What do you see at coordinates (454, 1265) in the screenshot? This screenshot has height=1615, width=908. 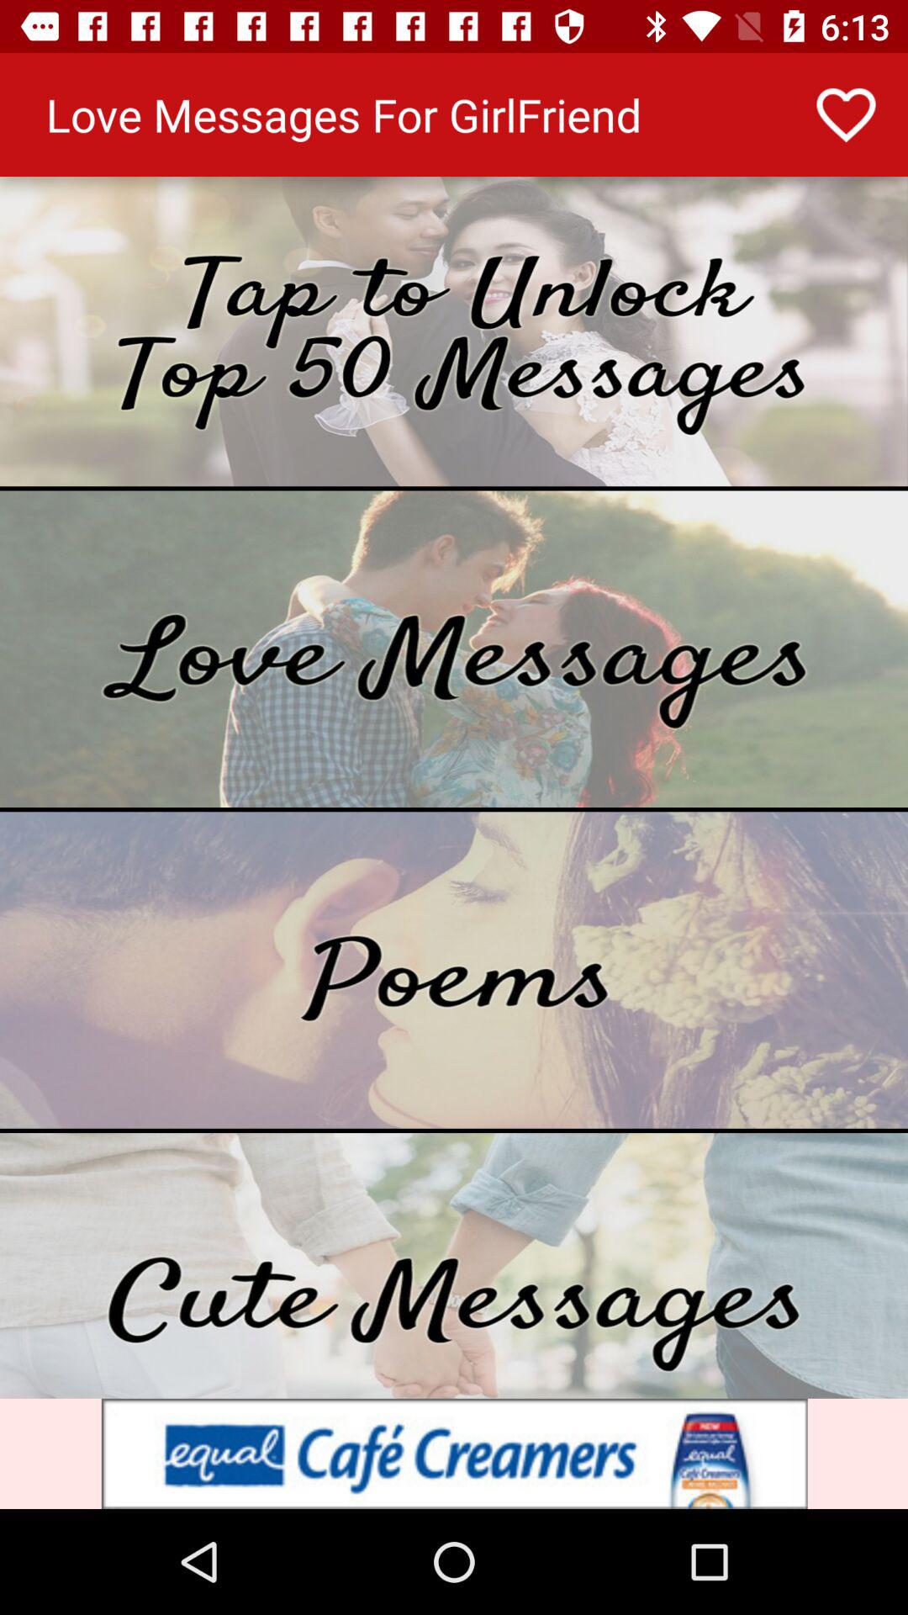 I see `go to cute messages` at bounding box center [454, 1265].